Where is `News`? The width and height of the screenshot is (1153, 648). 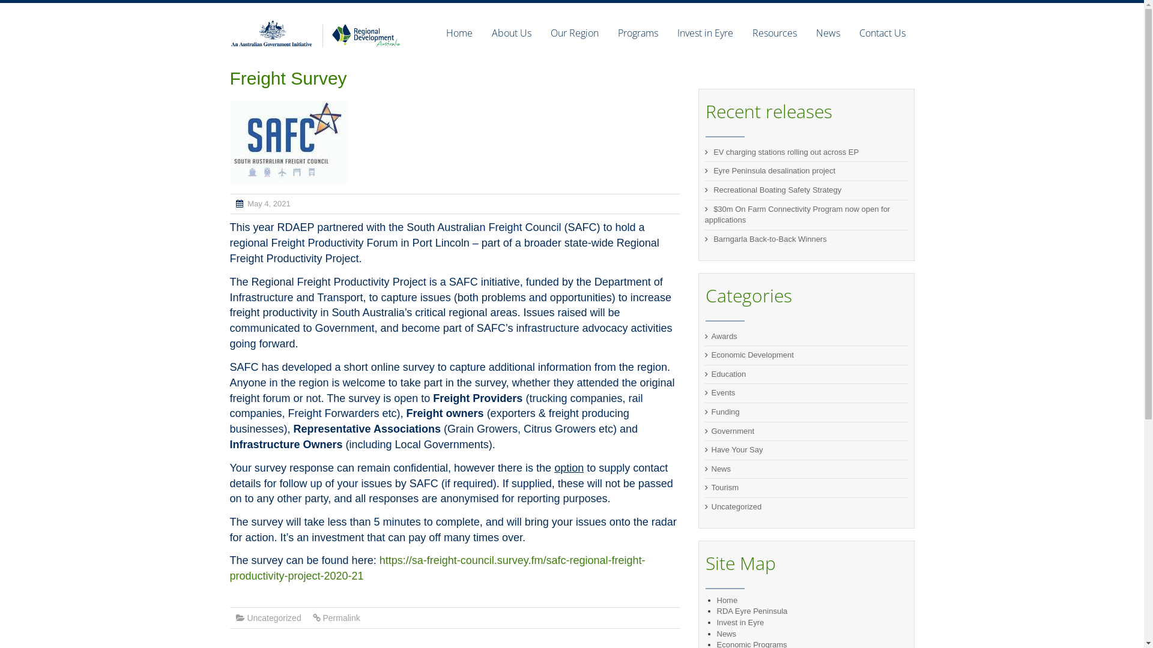
News is located at coordinates (721, 469).